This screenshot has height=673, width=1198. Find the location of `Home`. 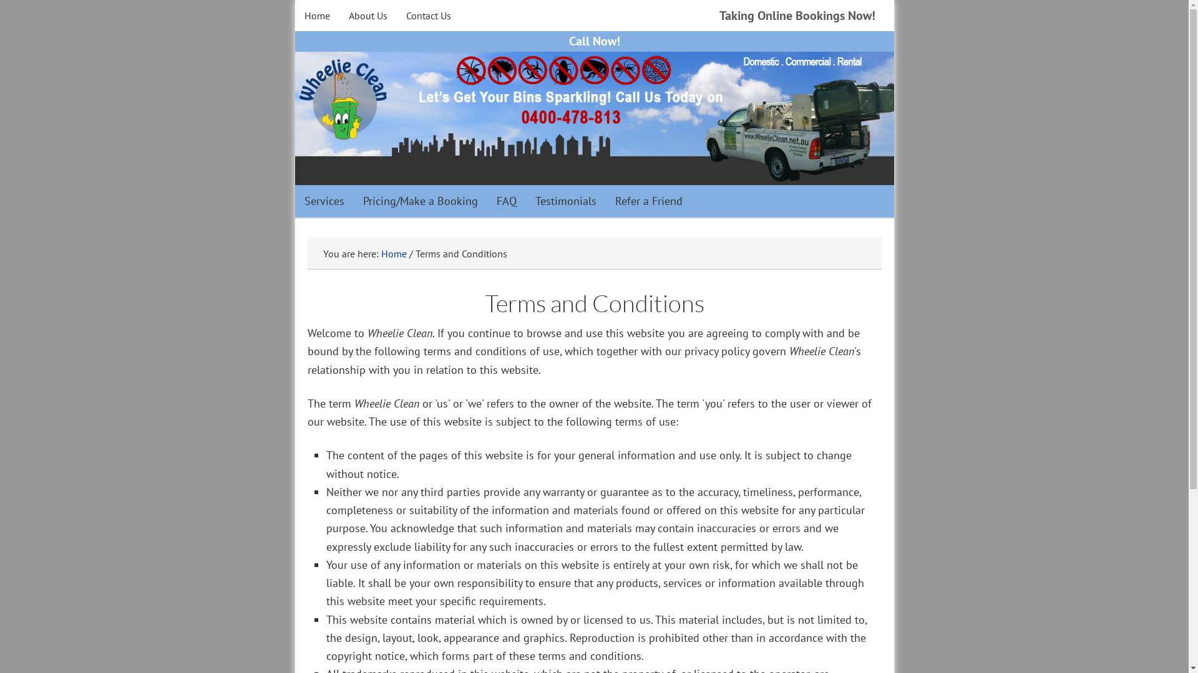

Home is located at coordinates (393, 253).